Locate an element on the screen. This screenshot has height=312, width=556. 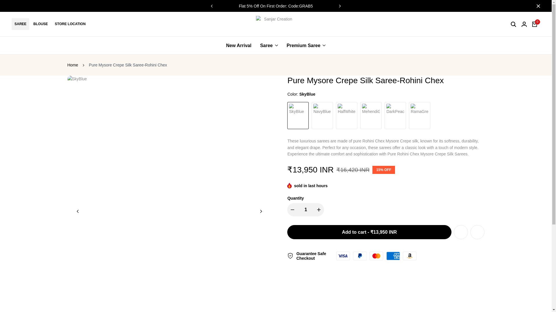
New Arrival is located at coordinates (239, 45).